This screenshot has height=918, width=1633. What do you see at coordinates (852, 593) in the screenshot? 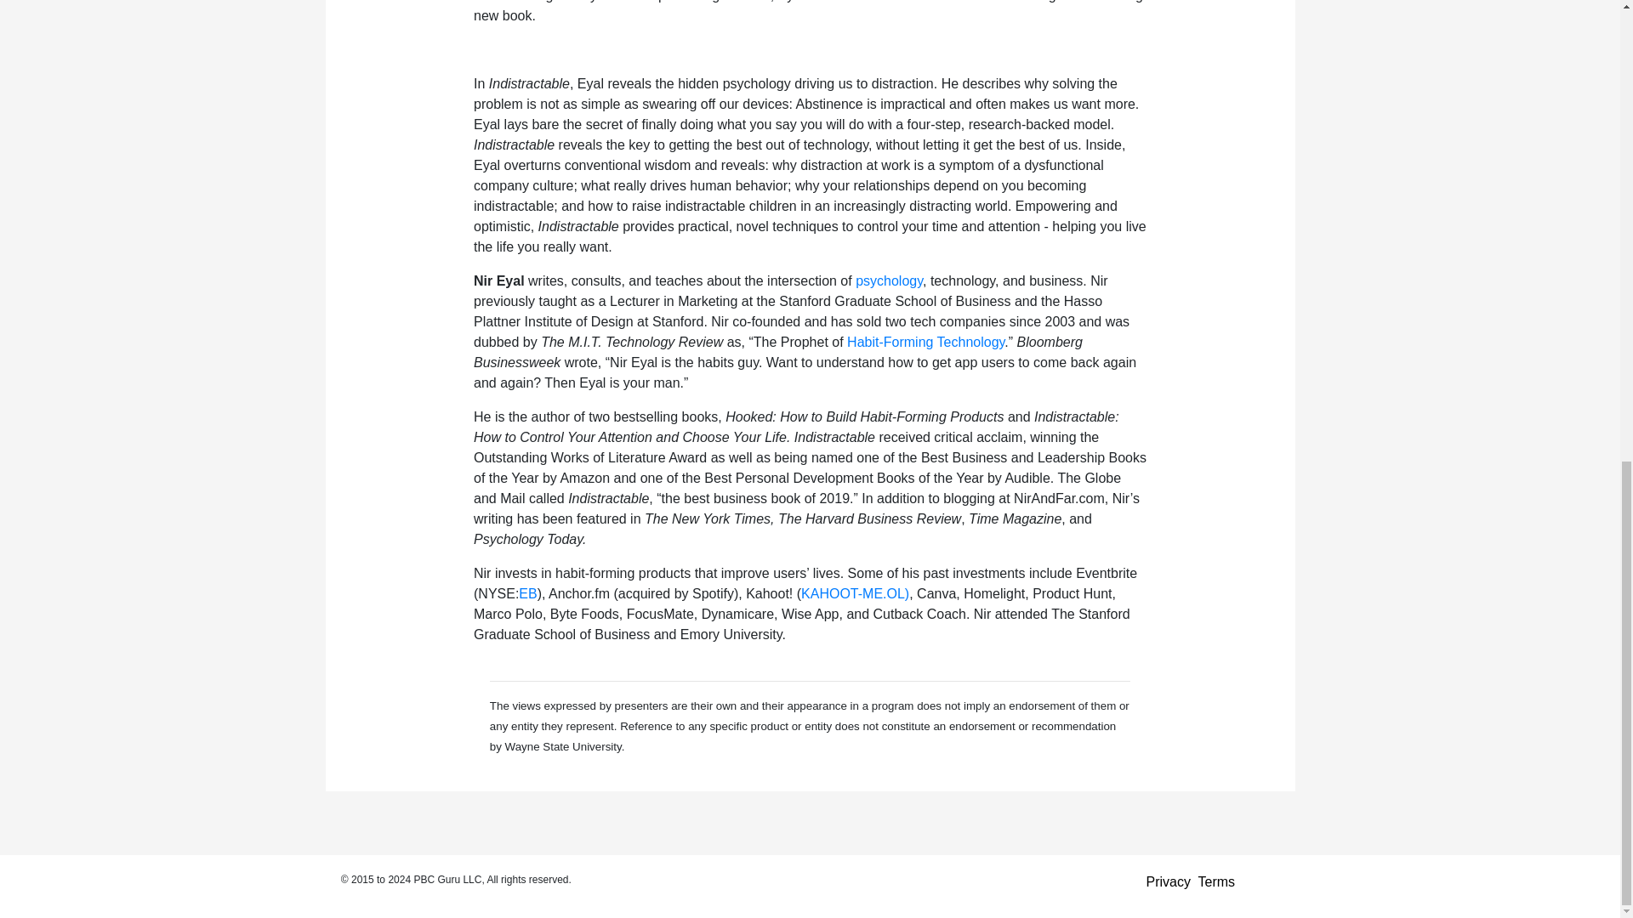
I see `KAHOOT-ME.OL` at bounding box center [852, 593].